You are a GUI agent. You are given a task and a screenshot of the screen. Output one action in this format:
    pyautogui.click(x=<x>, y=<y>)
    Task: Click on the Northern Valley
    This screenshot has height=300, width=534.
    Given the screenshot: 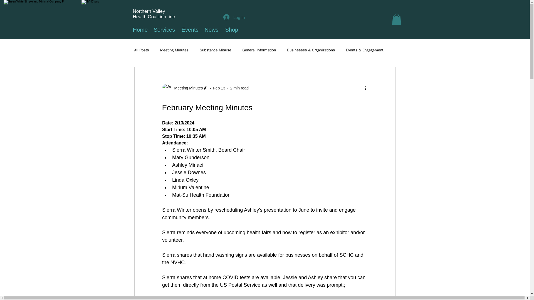 What is the action you would take?
    pyautogui.click(x=149, y=11)
    